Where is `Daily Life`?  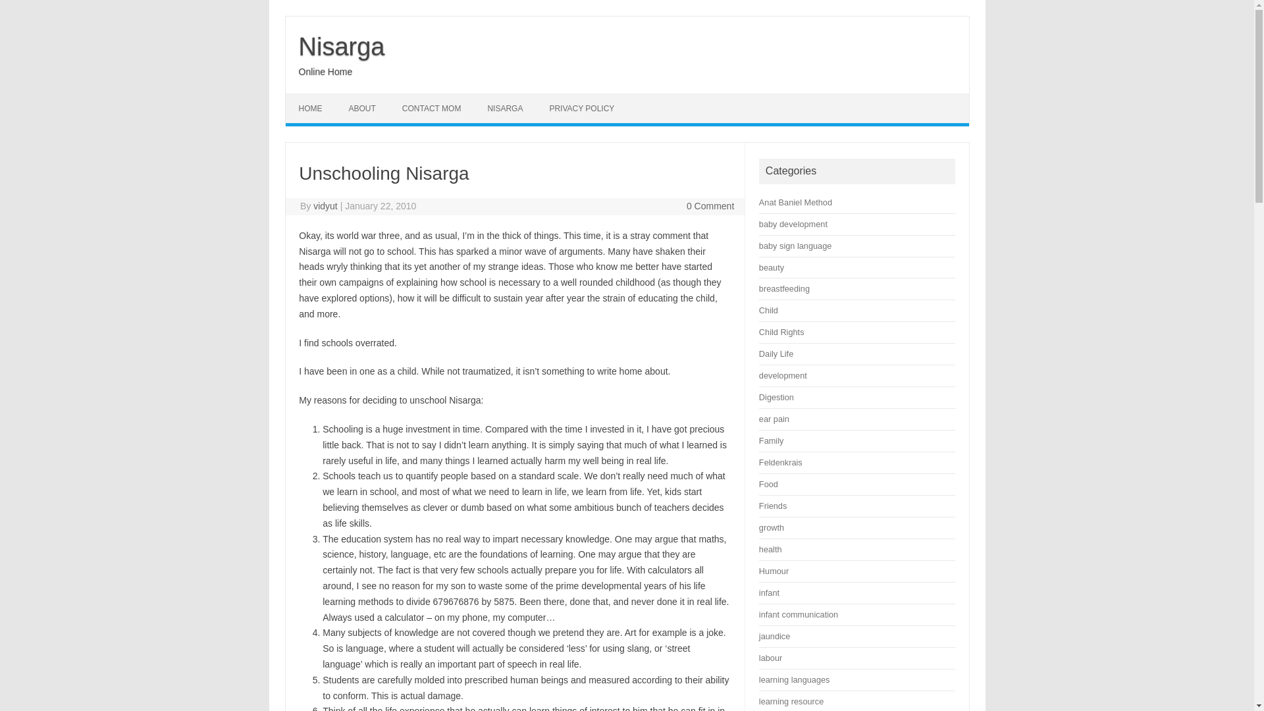 Daily Life is located at coordinates (776, 354).